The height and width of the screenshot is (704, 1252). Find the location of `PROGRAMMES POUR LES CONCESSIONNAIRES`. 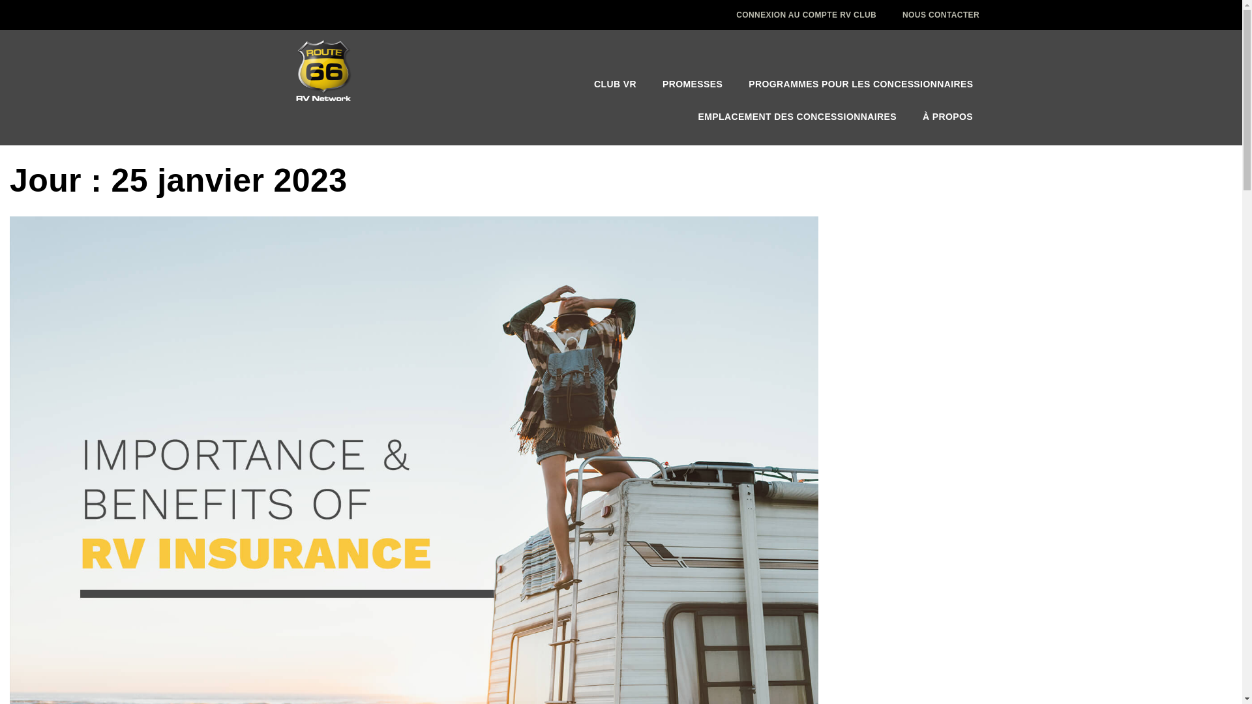

PROGRAMMES POUR LES CONCESSIONNAIRES is located at coordinates (861, 83).